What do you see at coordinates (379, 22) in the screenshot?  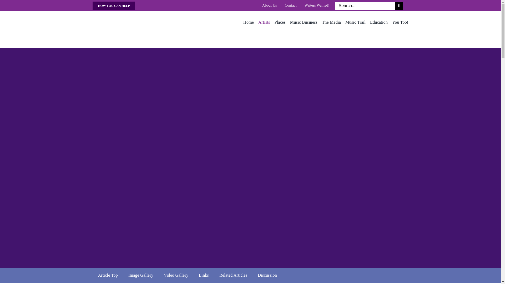 I see `Education` at bounding box center [379, 22].